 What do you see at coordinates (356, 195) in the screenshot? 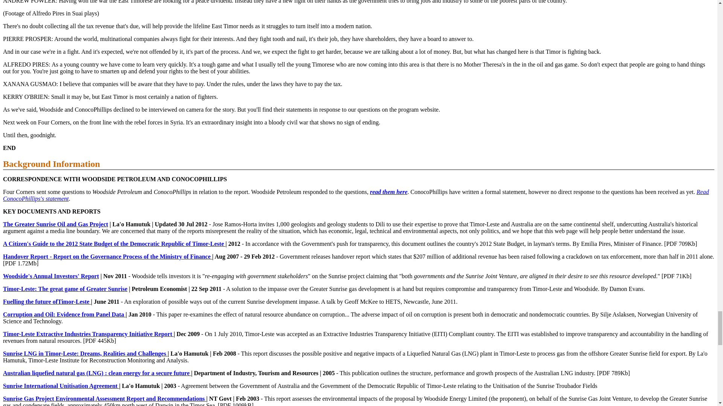
I see `Read ConocoPhillips's statement` at bounding box center [356, 195].